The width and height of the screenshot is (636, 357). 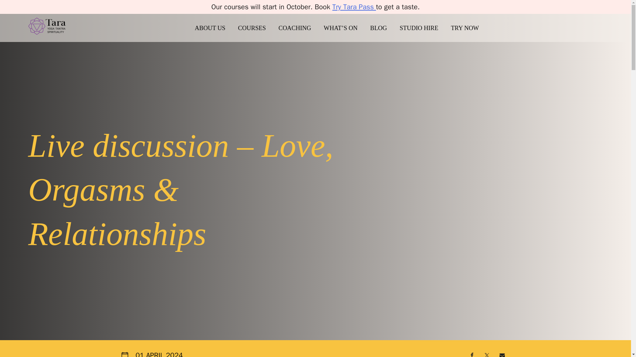 I want to click on Share on Twitter, so click(x=487, y=354).